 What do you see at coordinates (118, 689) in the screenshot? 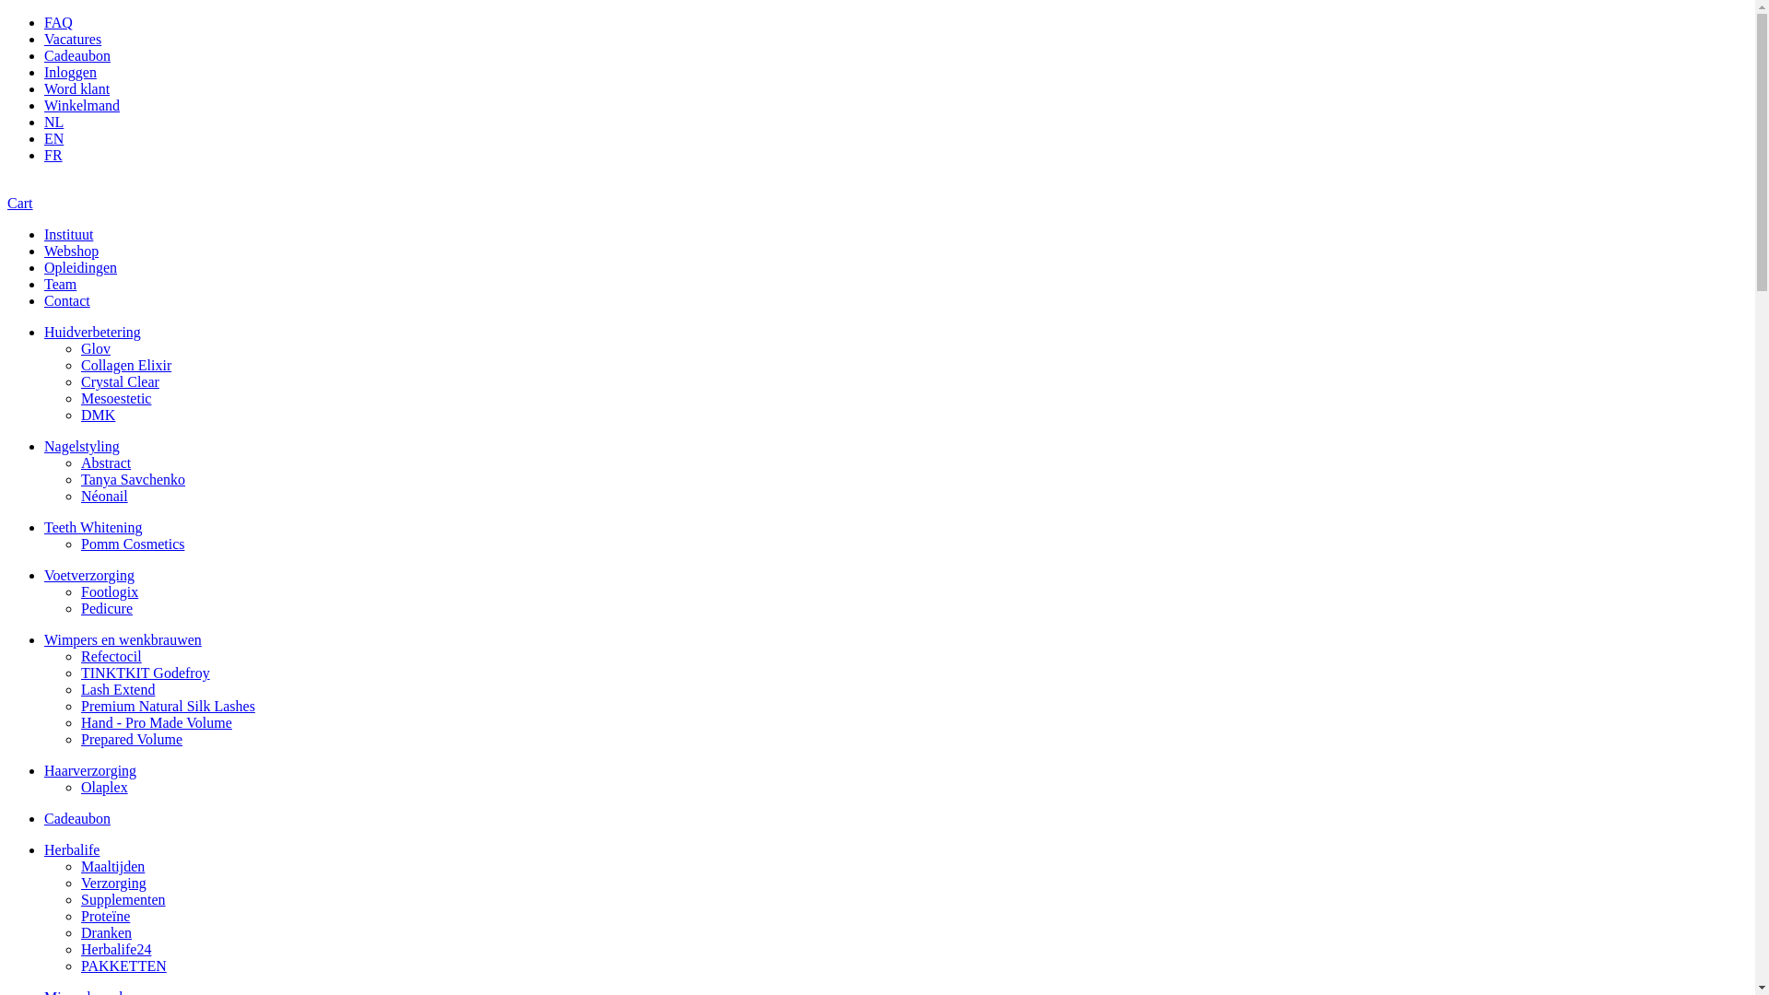
I see `Lash Extend` at bounding box center [118, 689].